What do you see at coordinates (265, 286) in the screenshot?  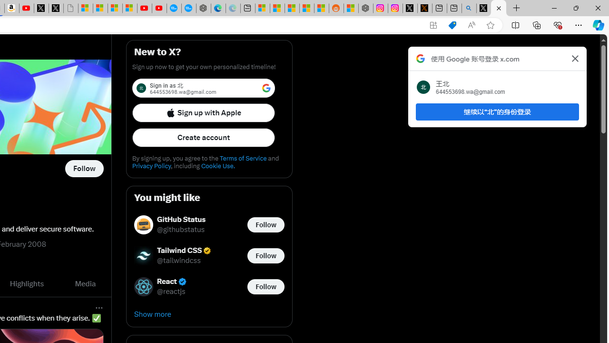 I see `Follow @reactjs` at bounding box center [265, 286].